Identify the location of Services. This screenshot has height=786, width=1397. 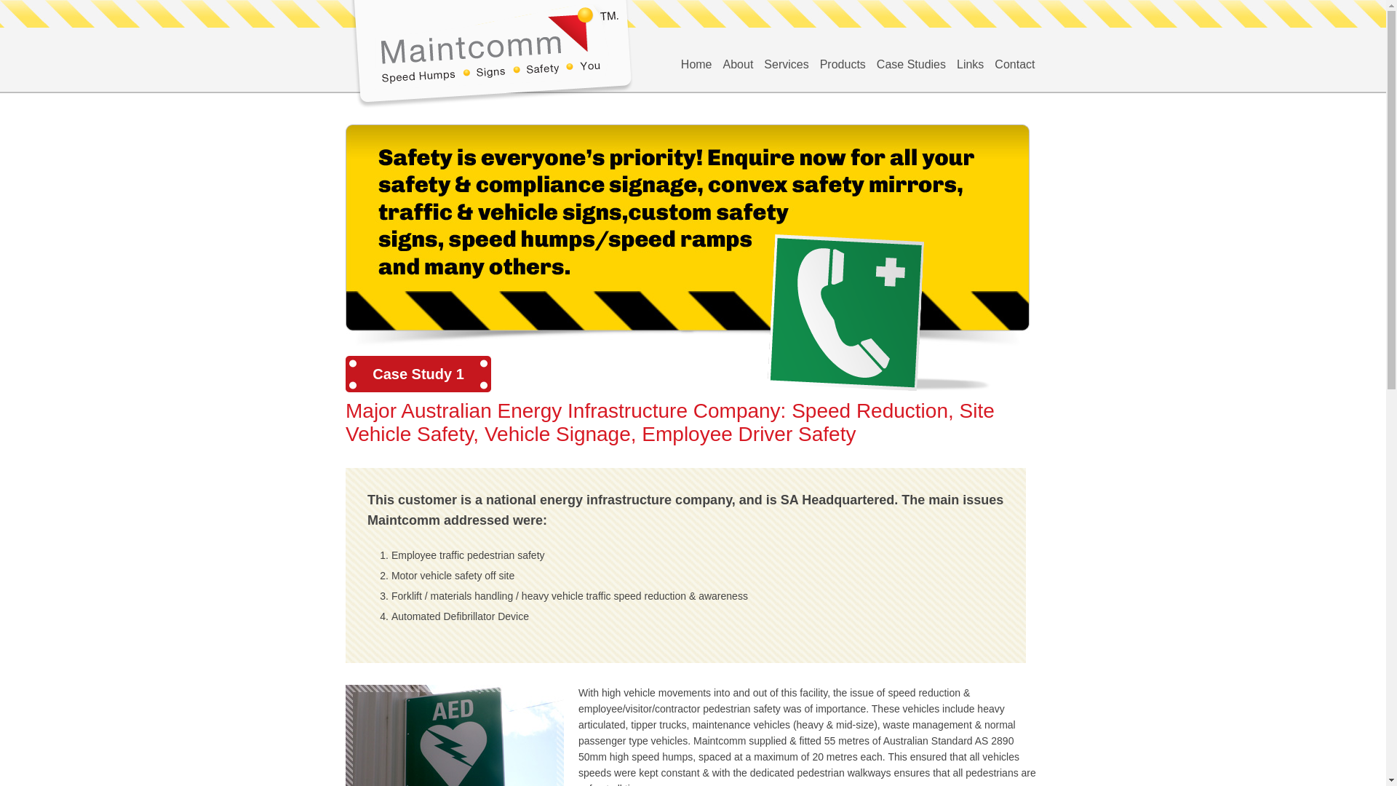
(786, 65).